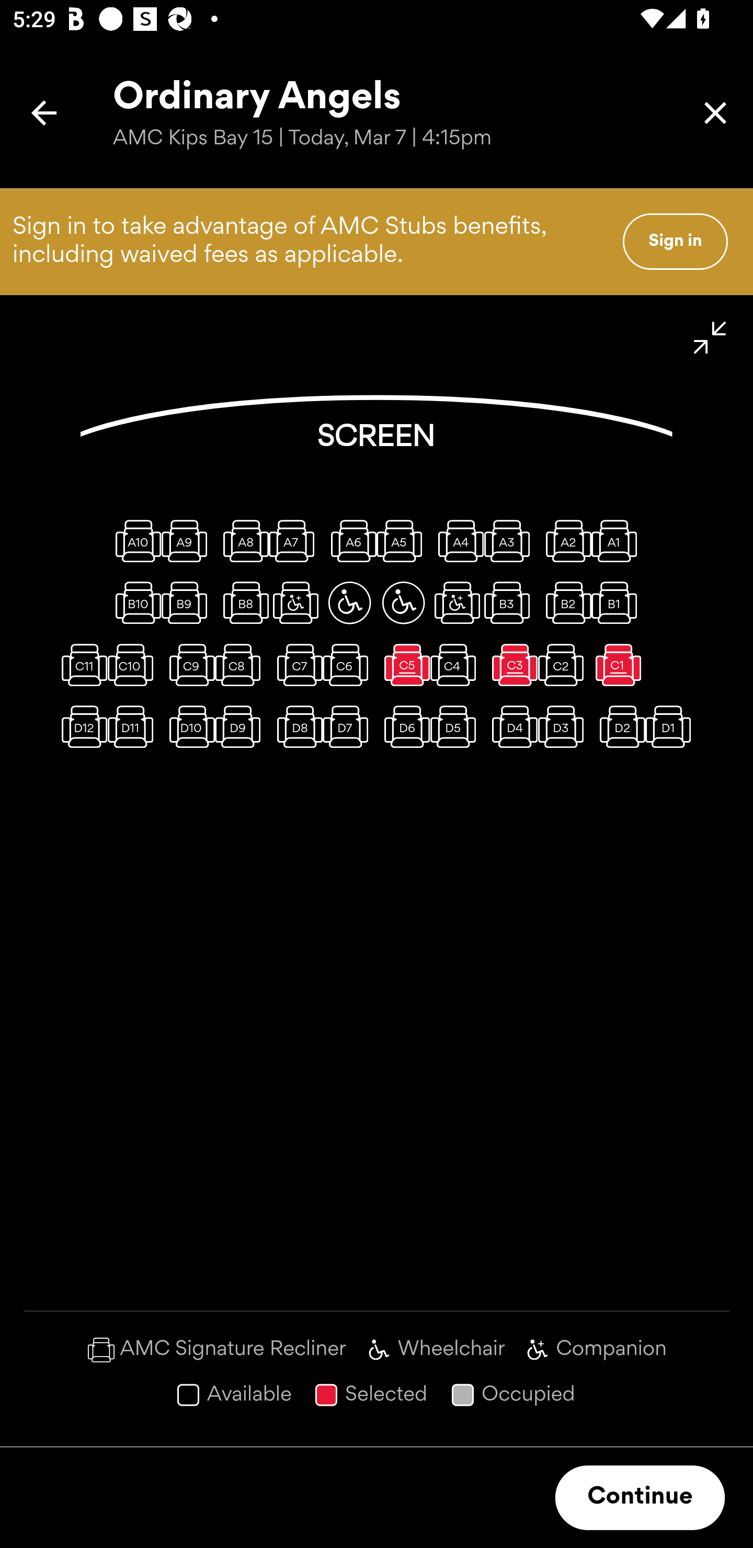 This screenshot has height=1548, width=753. I want to click on Sign in, so click(675, 241).